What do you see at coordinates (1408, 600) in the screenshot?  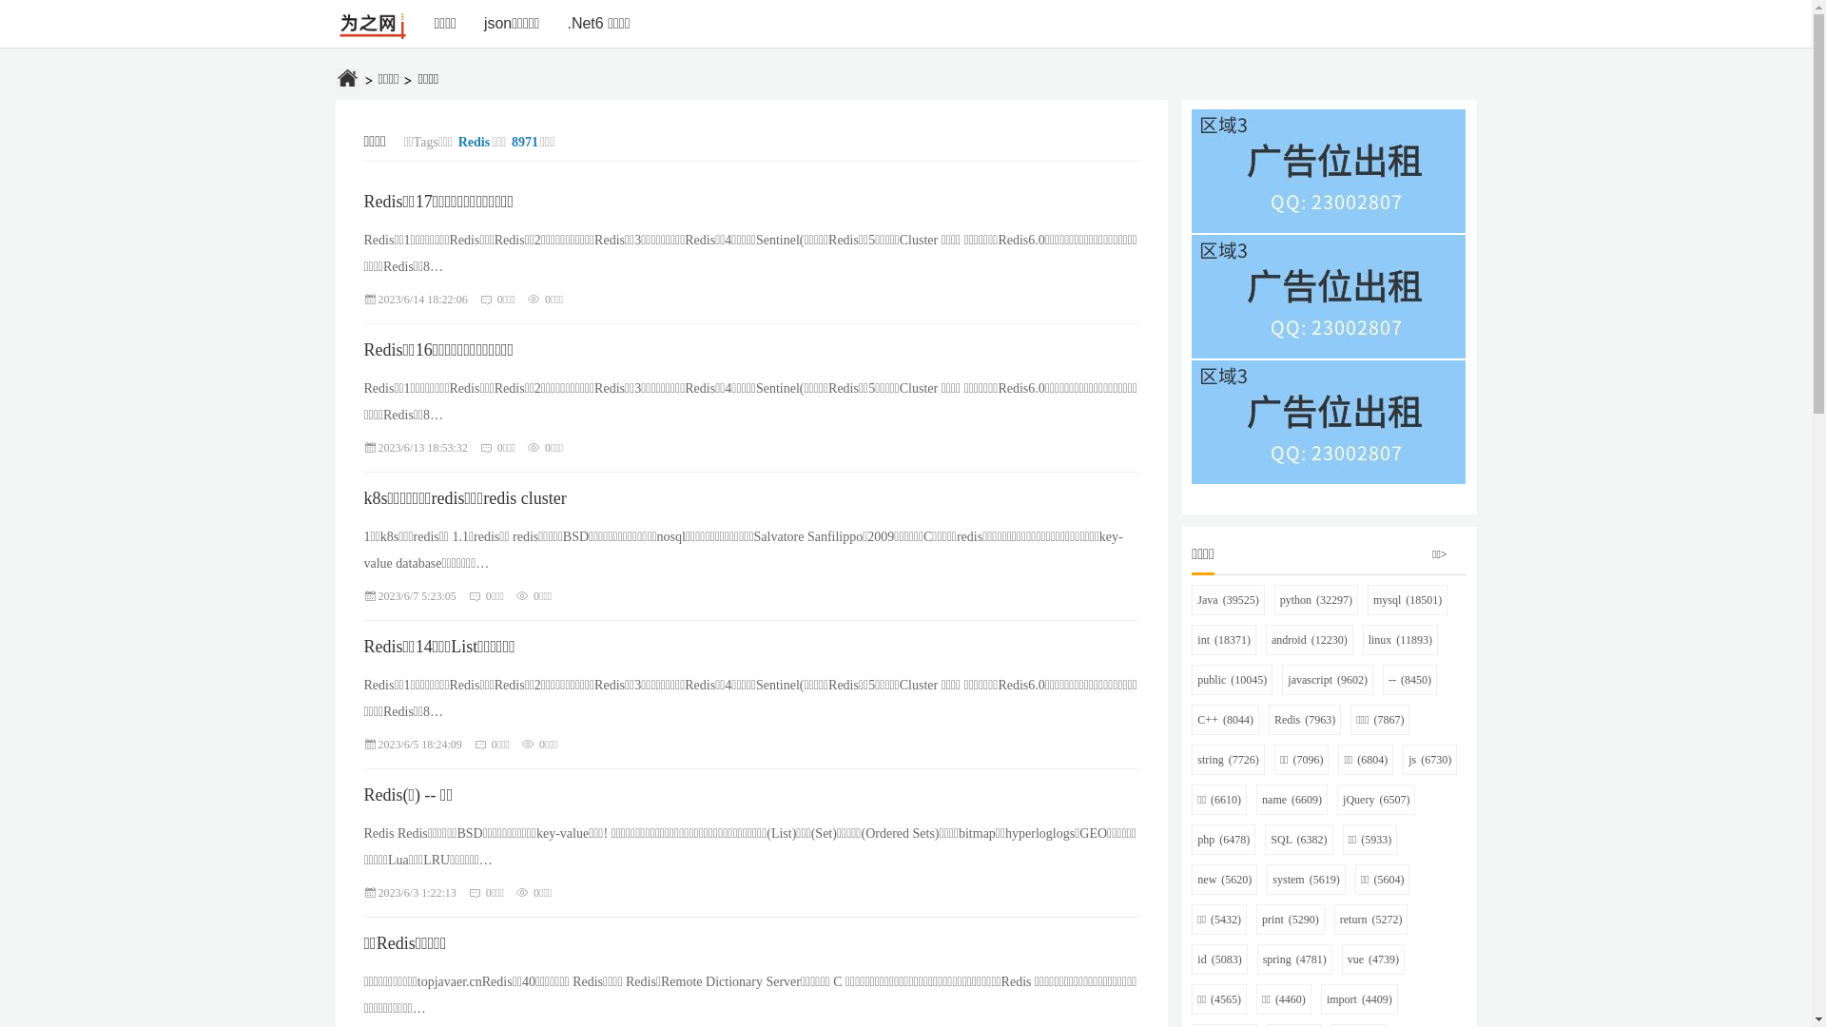 I see `mysql (18501)` at bounding box center [1408, 600].